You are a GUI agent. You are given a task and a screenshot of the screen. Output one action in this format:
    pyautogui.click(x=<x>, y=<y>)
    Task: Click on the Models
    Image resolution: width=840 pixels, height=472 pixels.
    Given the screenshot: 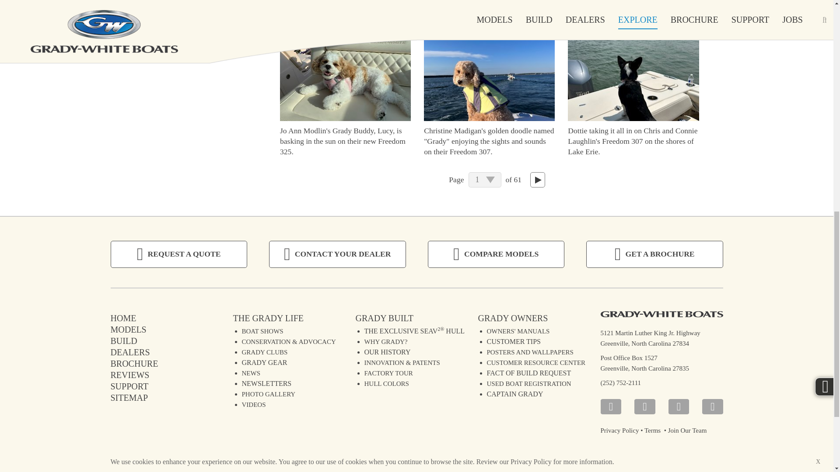 What is the action you would take?
    pyautogui.click(x=128, y=329)
    